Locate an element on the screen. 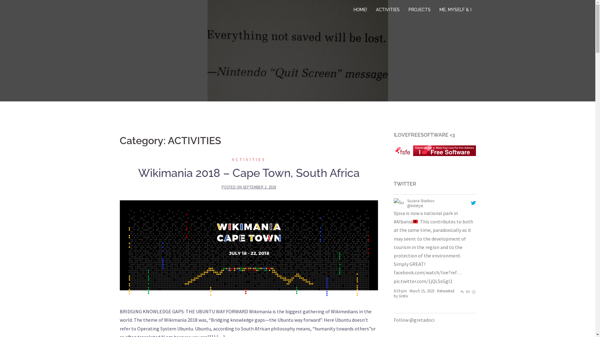  Retweeted by Greta is located at coordinates (425, 268).